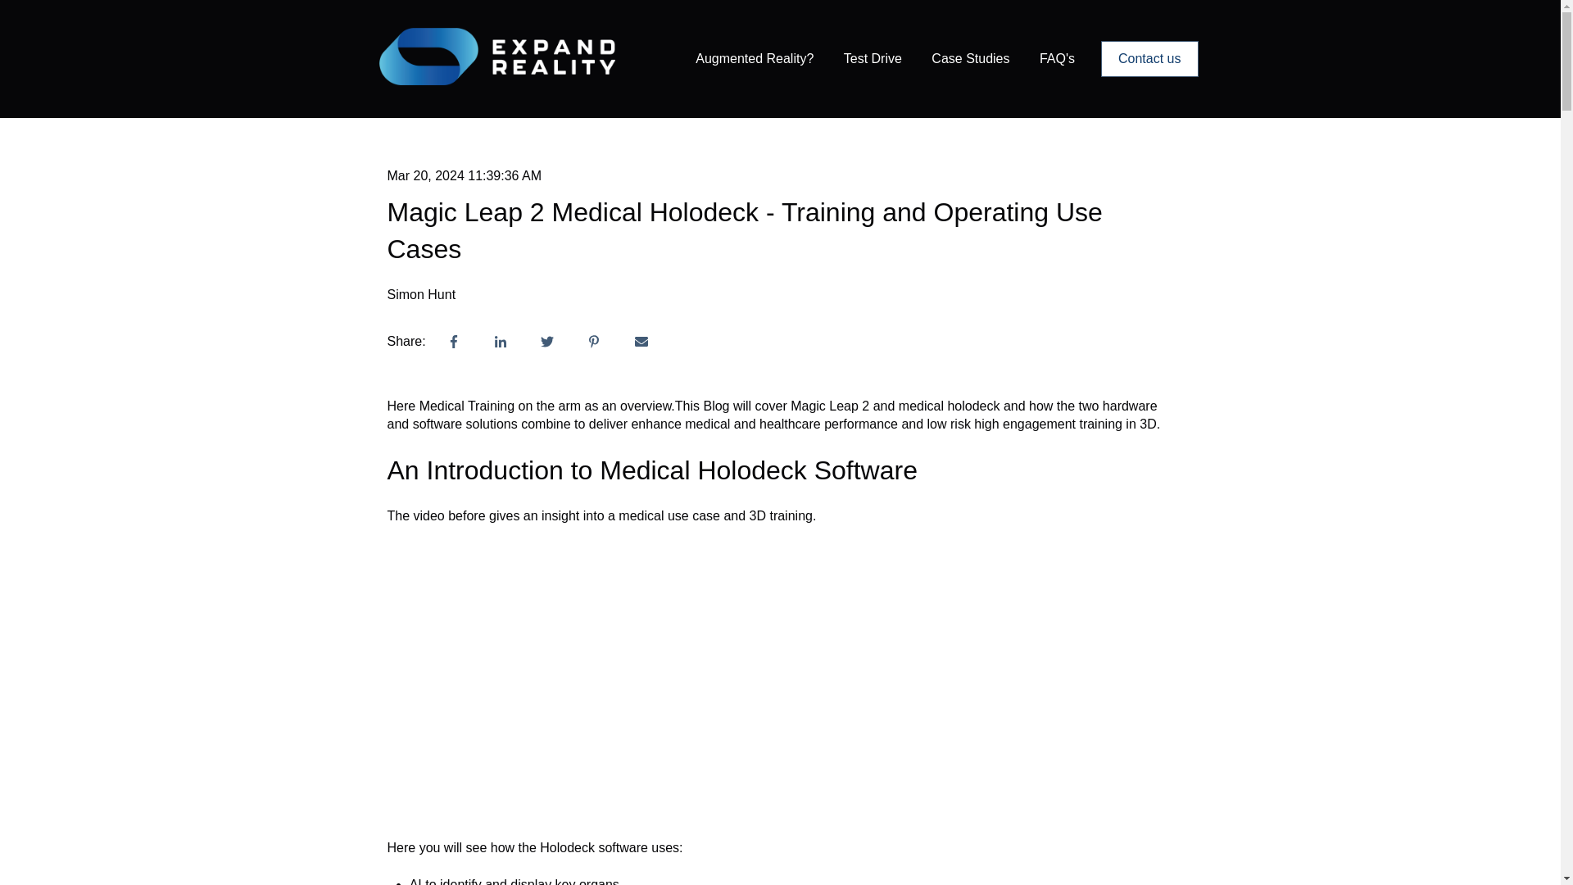 Image resolution: width=1573 pixels, height=885 pixels. What do you see at coordinates (1149, 58) in the screenshot?
I see `Contact us` at bounding box center [1149, 58].